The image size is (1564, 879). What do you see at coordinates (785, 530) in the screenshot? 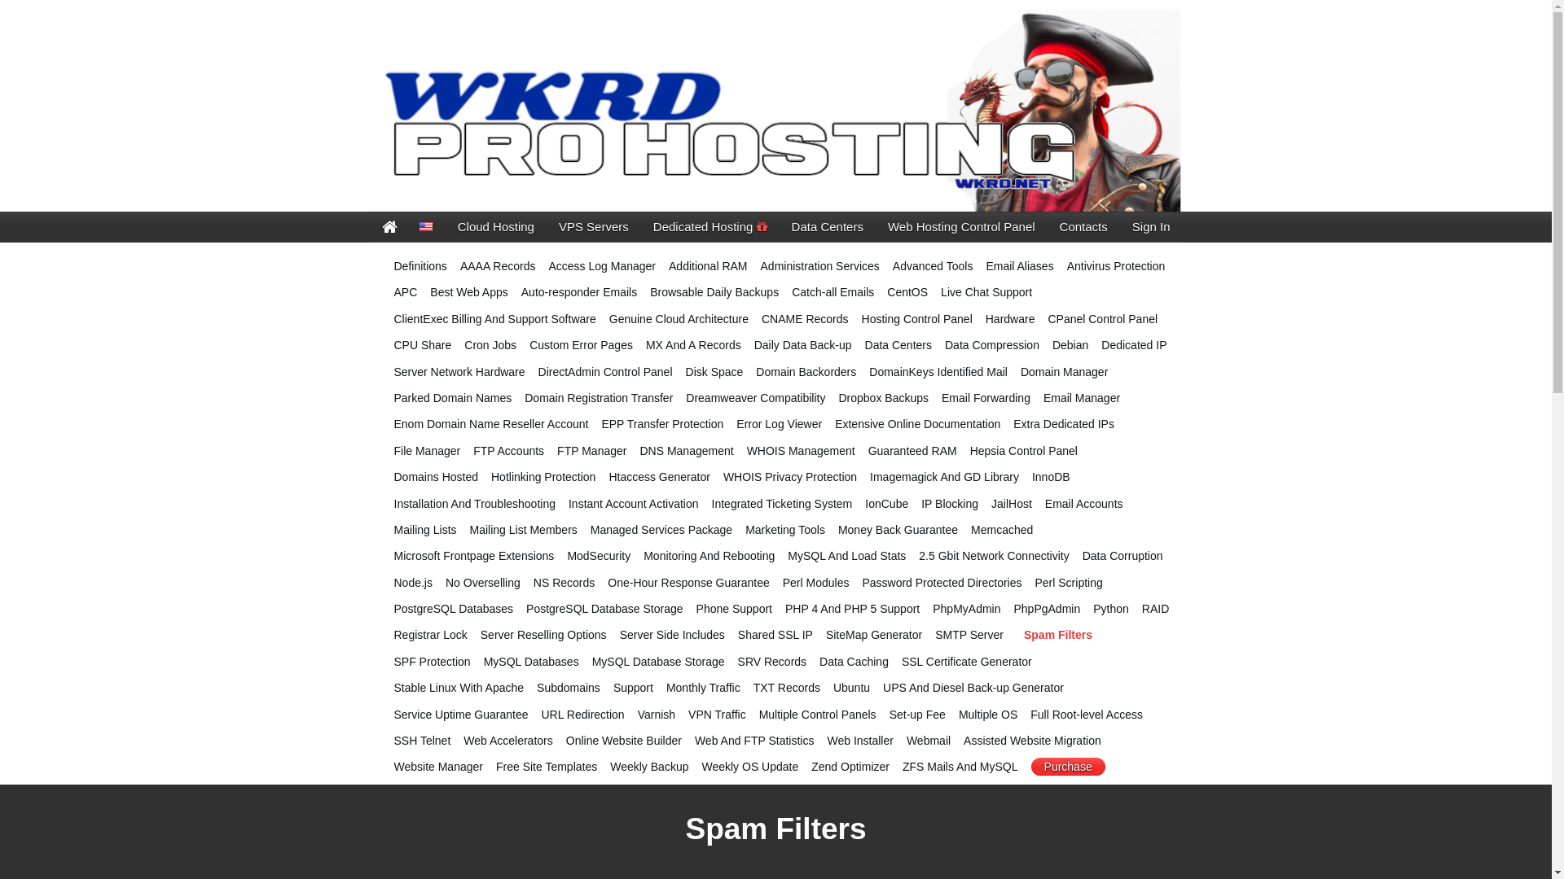
I see `Marketing Tools` at bounding box center [785, 530].